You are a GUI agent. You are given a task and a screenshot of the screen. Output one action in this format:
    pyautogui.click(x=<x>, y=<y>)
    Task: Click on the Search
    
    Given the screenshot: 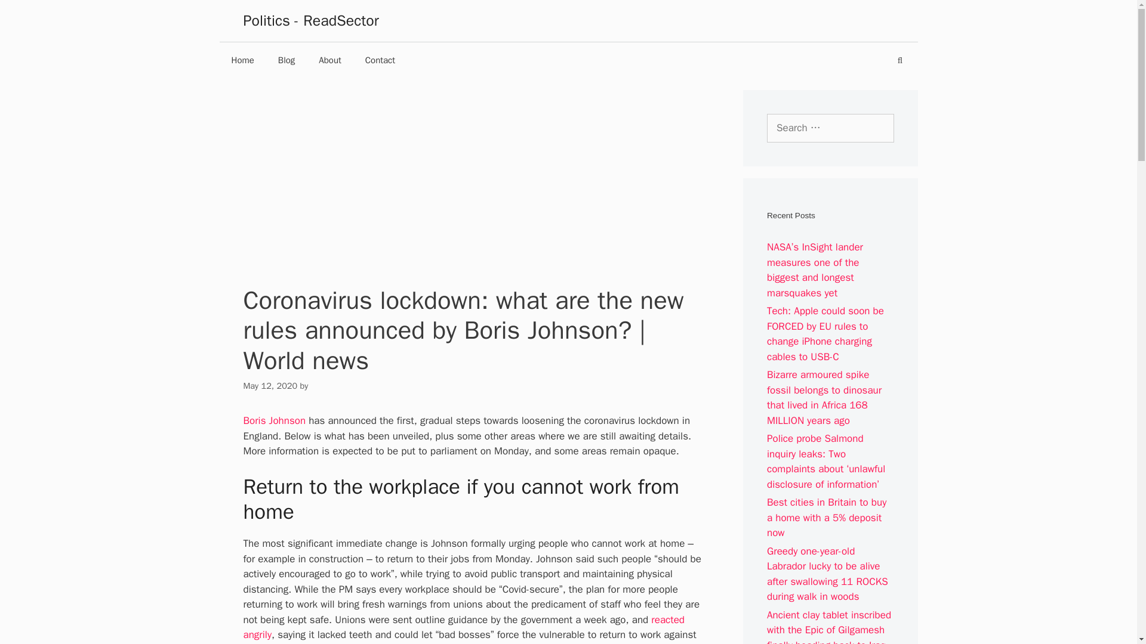 What is the action you would take?
    pyautogui.click(x=27, y=13)
    